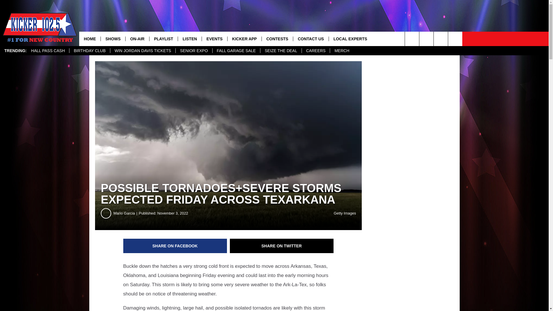 The width and height of the screenshot is (553, 311). Describe the element at coordinates (281, 51) in the screenshot. I see `SEIZE THE DEAL` at that location.